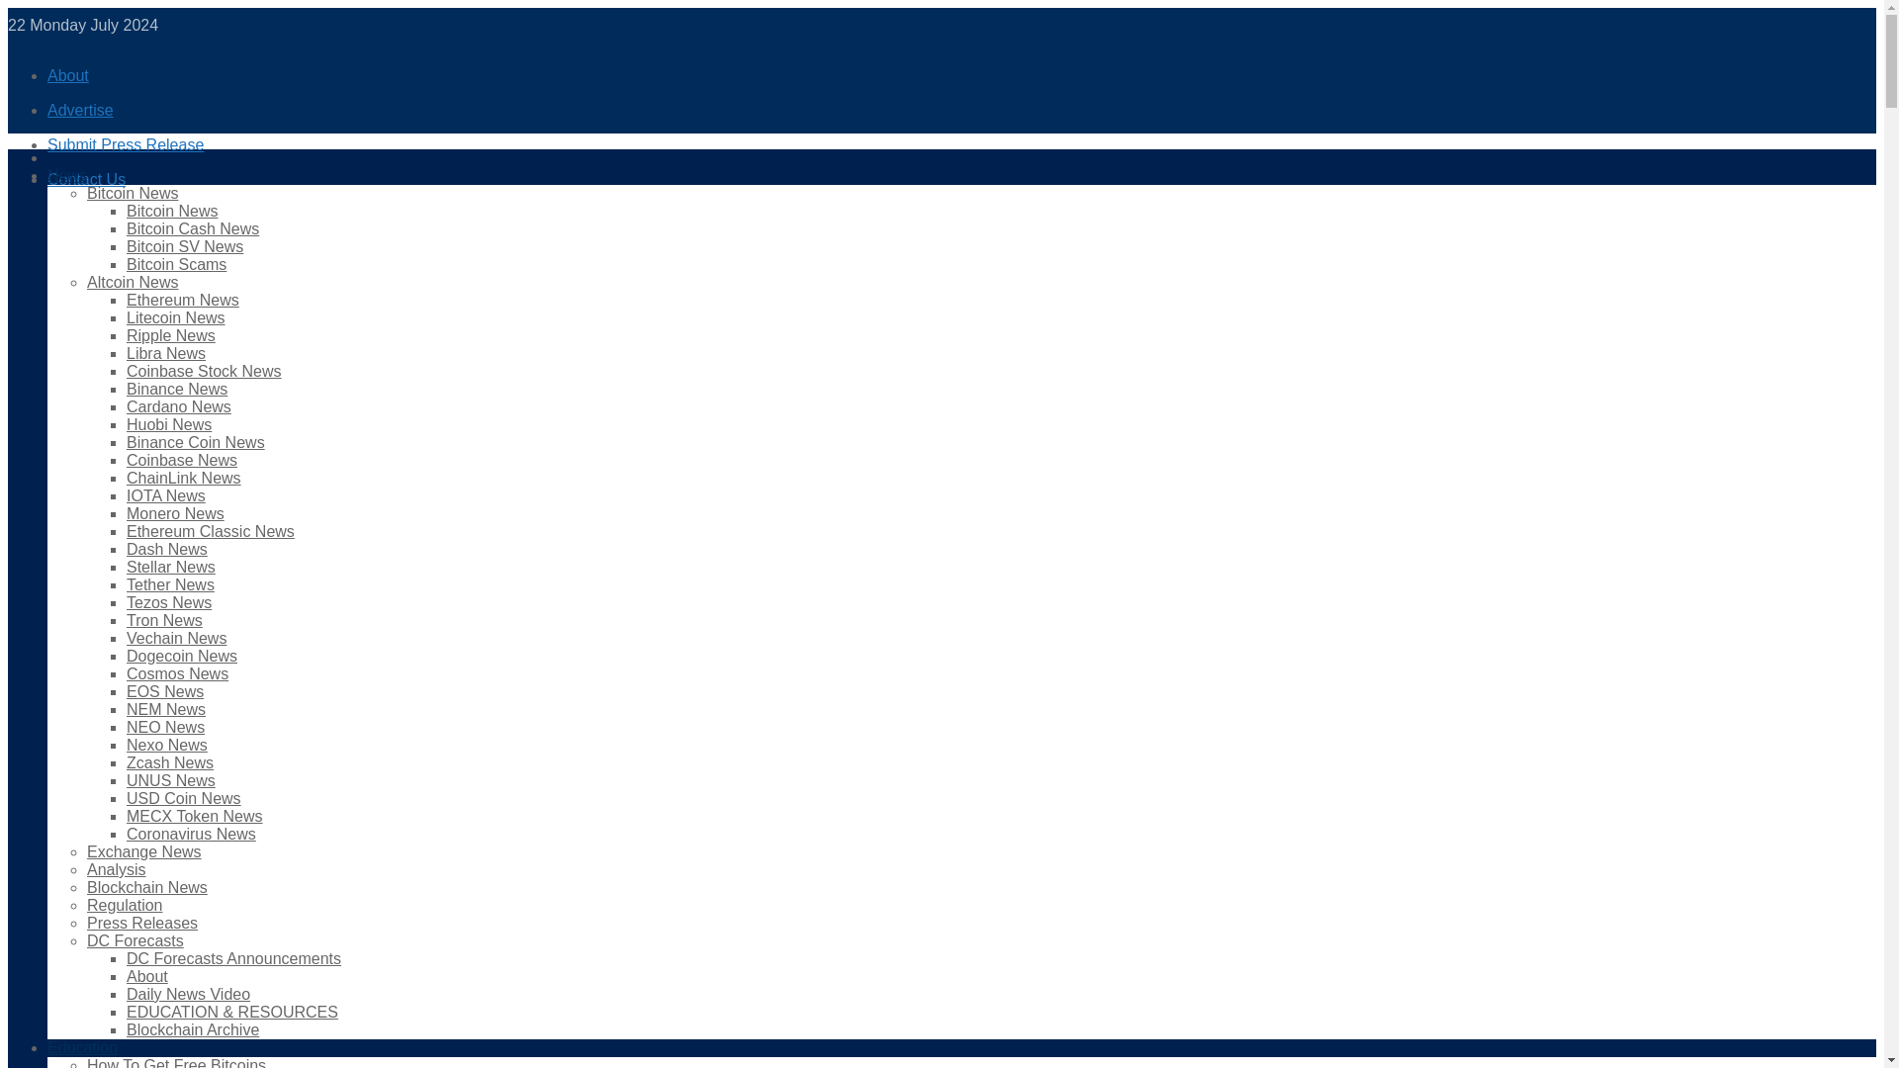  I want to click on Bitcoin Scams, so click(176, 265).